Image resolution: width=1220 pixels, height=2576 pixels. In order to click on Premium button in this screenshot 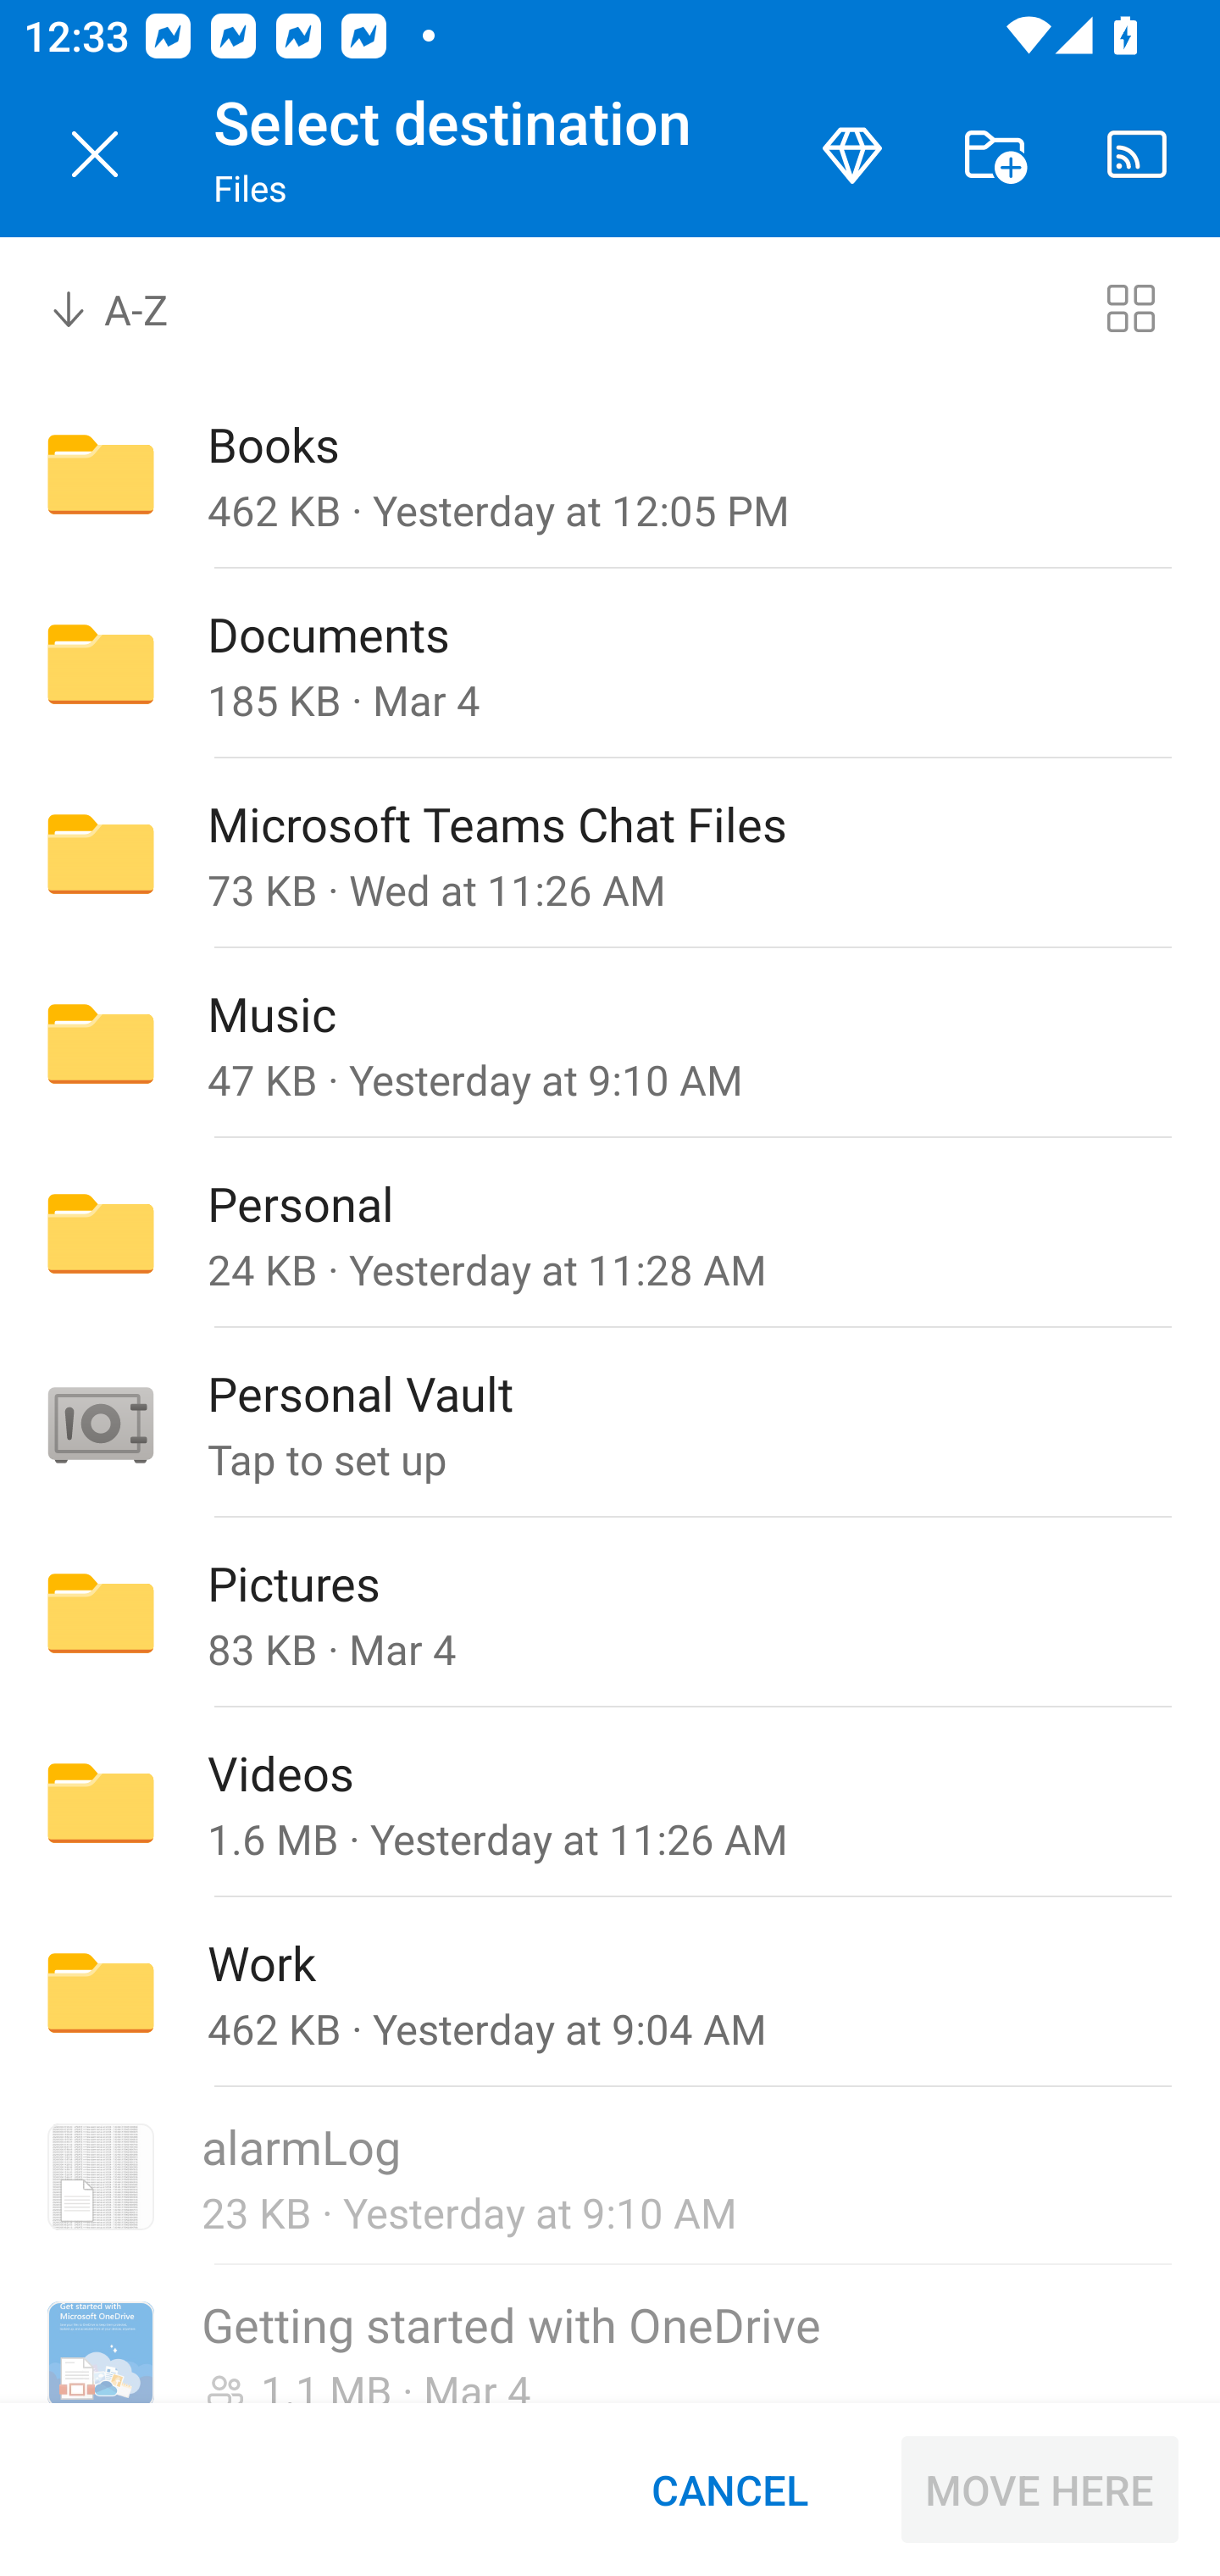, I will do `click(852, 154)`.